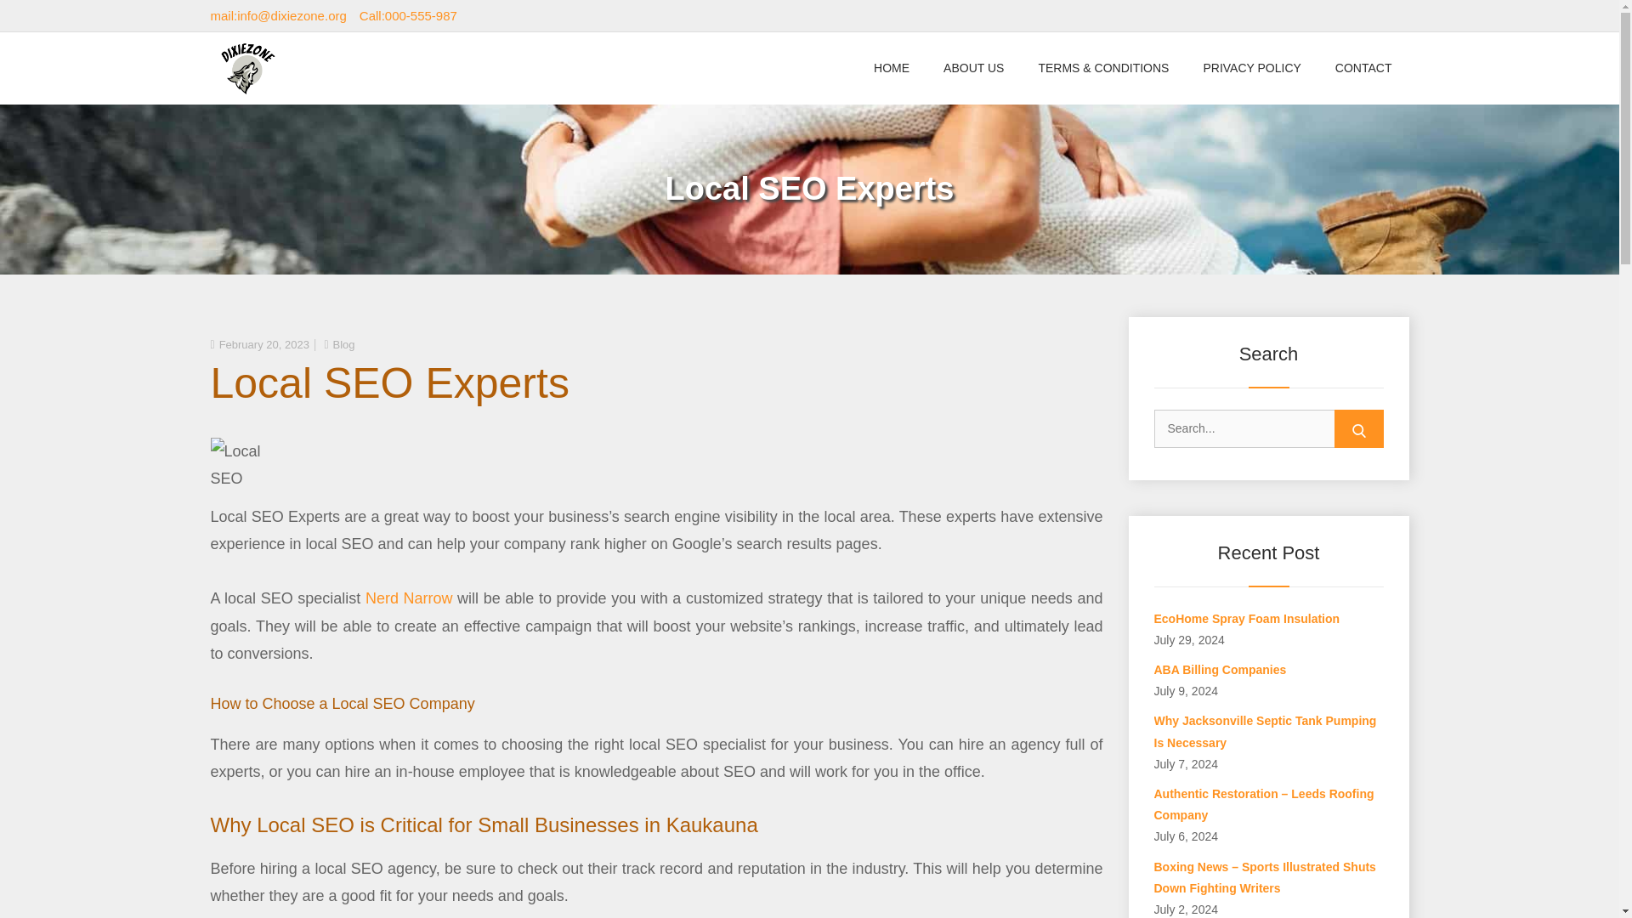 This screenshot has width=1632, height=918. What do you see at coordinates (262, 113) in the screenshot?
I see `Dixiezone` at bounding box center [262, 113].